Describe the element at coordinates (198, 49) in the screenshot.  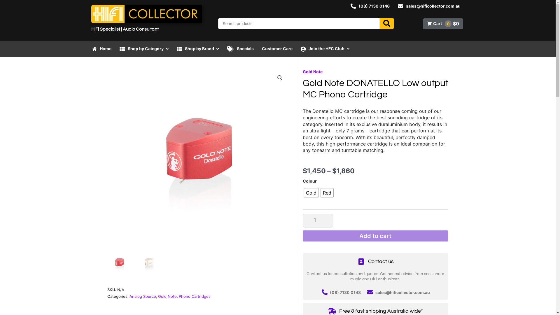
I see `Shop by Brand` at that location.